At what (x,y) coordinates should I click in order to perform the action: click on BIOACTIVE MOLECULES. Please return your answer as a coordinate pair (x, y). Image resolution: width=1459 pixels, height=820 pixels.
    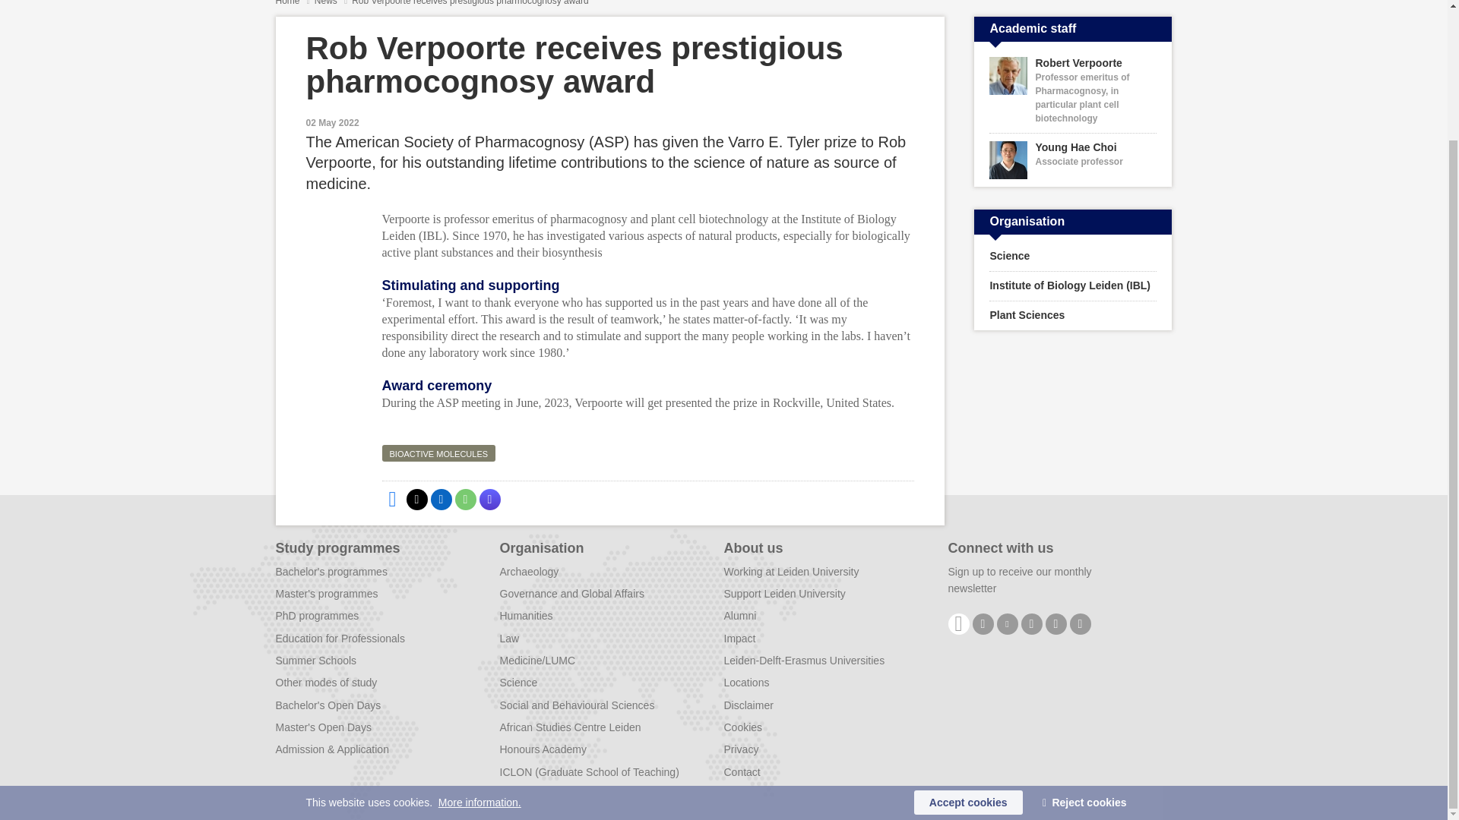
    Looking at the image, I should click on (464, 499).